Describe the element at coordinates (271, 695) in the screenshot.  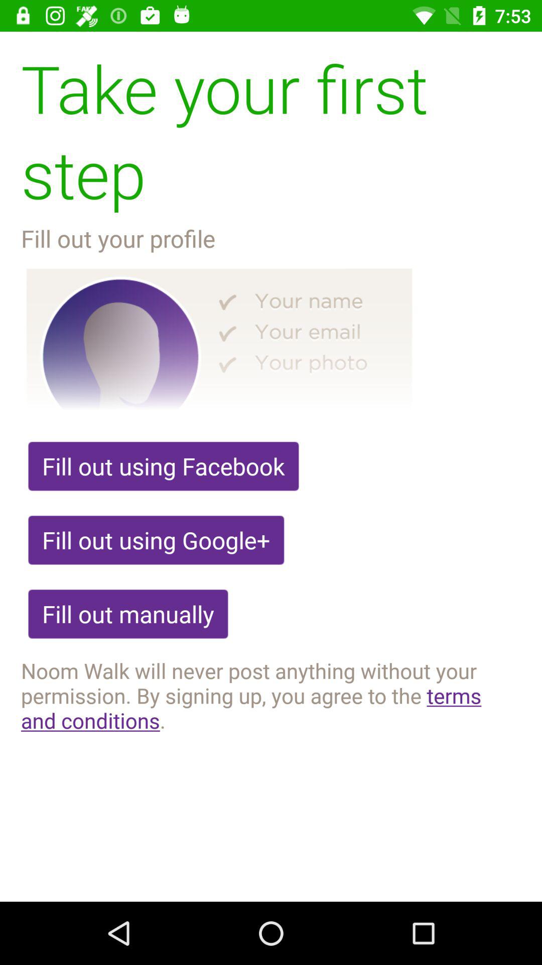
I see `turn on the item below the fill out manually item` at that location.